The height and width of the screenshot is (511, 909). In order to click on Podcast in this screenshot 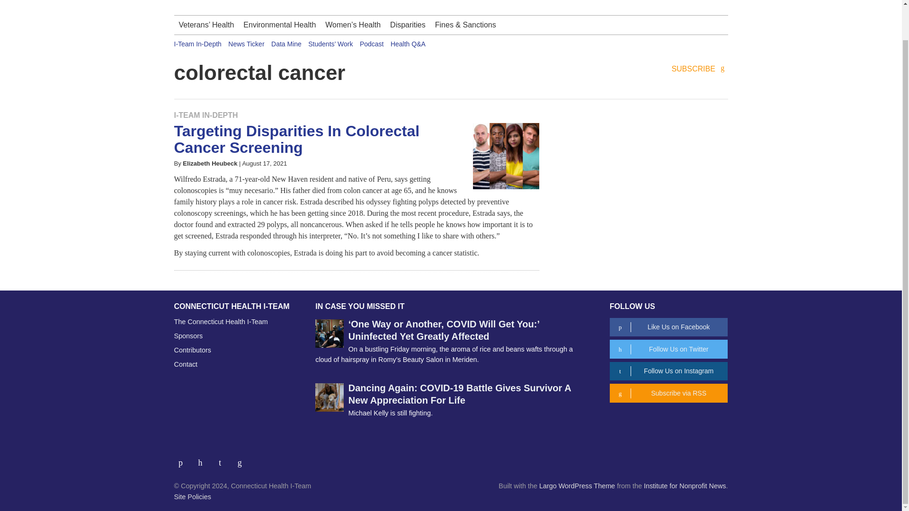, I will do `click(372, 44)`.